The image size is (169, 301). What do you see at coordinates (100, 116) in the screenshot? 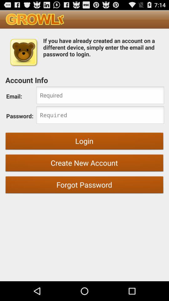
I see `click on the field shown right to password` at bounding box center [100, 116].